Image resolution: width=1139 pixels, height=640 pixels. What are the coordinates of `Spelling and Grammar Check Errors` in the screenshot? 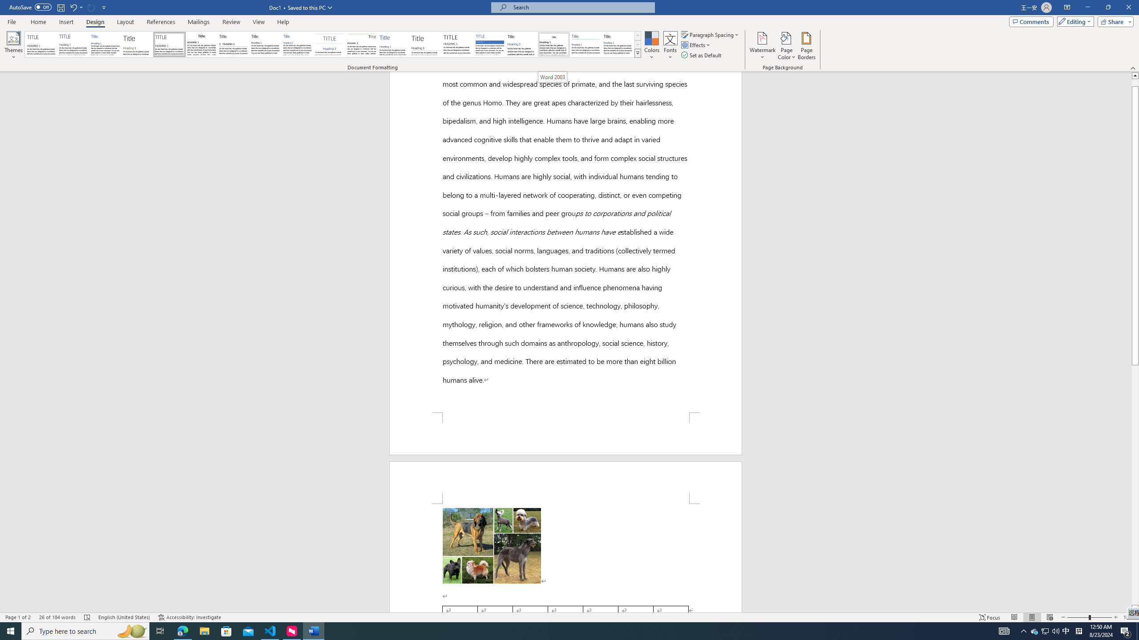 It's located at (87, 617).